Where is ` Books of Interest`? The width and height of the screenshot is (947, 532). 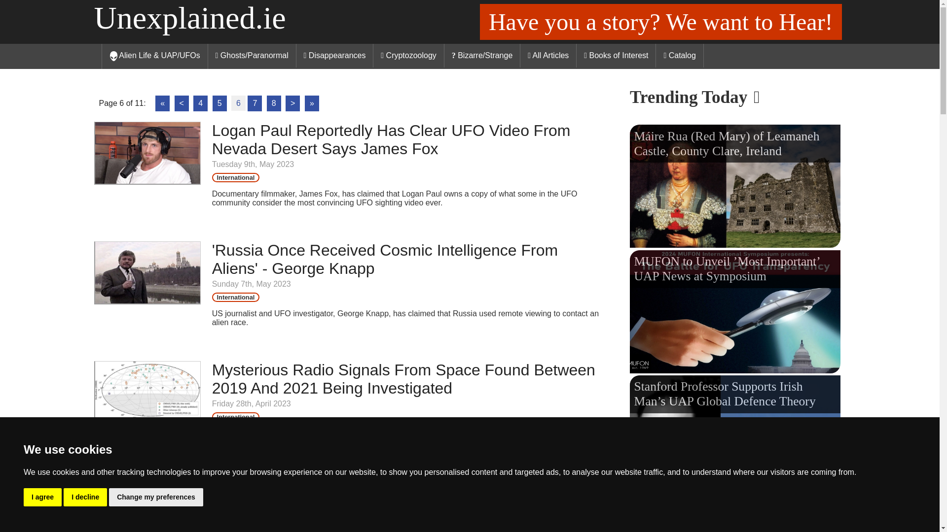  Books of Interest is located at coordinates (617, 55).